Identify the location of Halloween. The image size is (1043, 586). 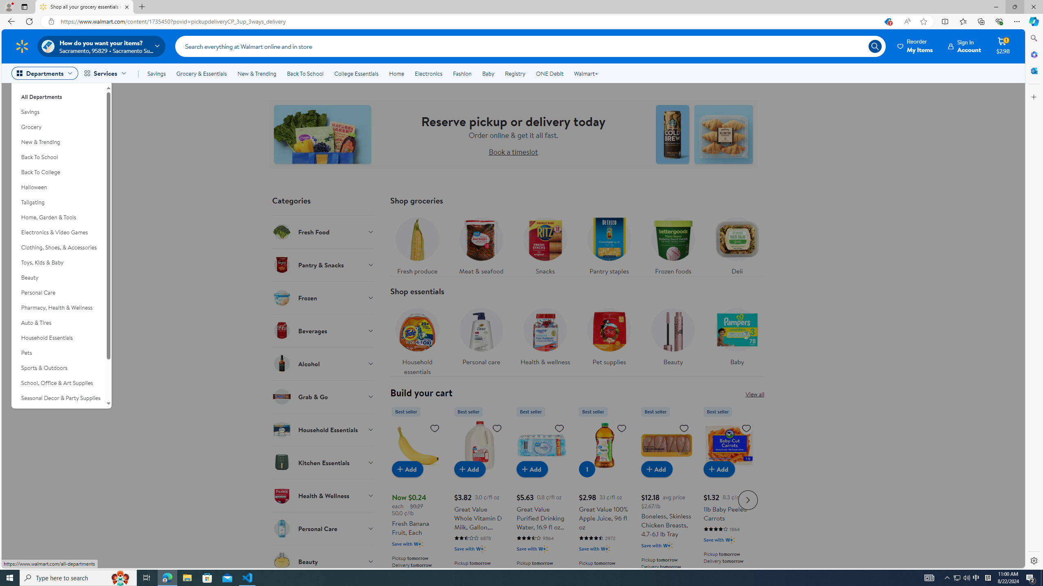
(58, 187).